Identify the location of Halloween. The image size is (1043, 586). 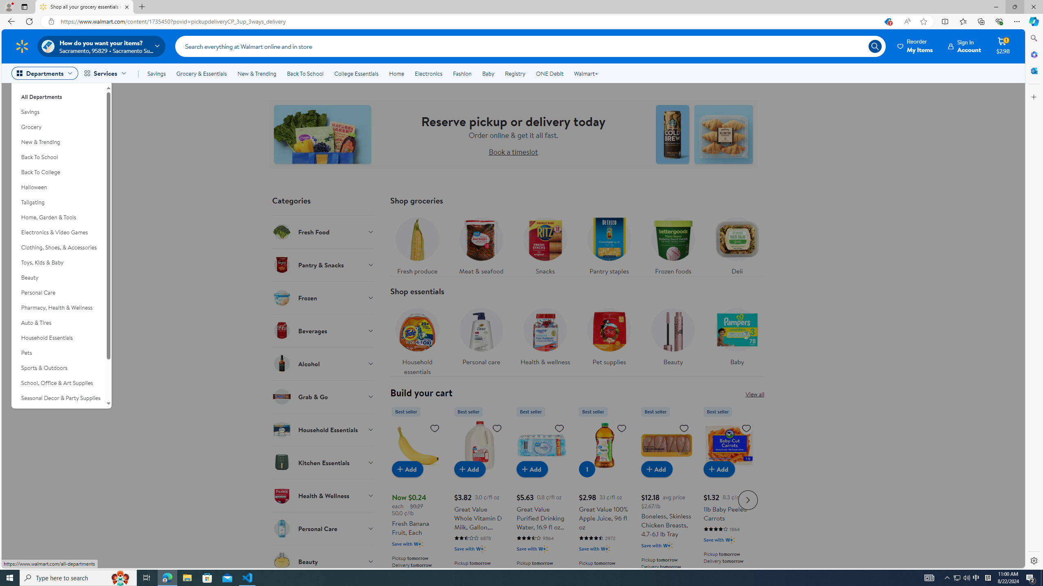
(58, 187).